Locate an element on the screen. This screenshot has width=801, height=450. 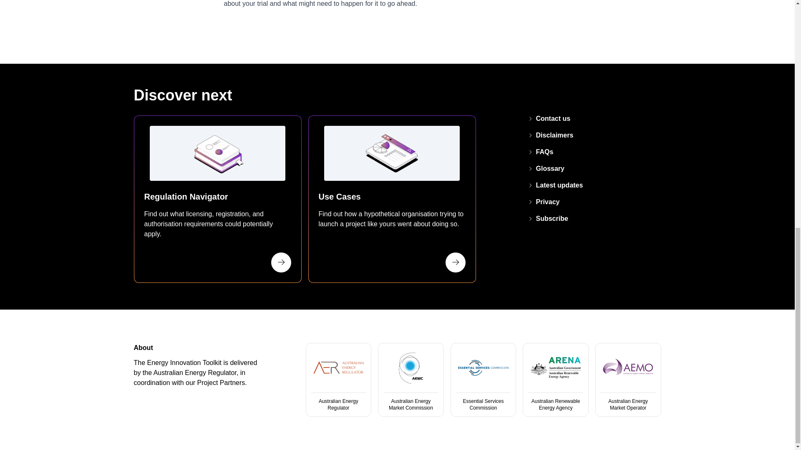
Case Studies is located at coordinates (391, 199).